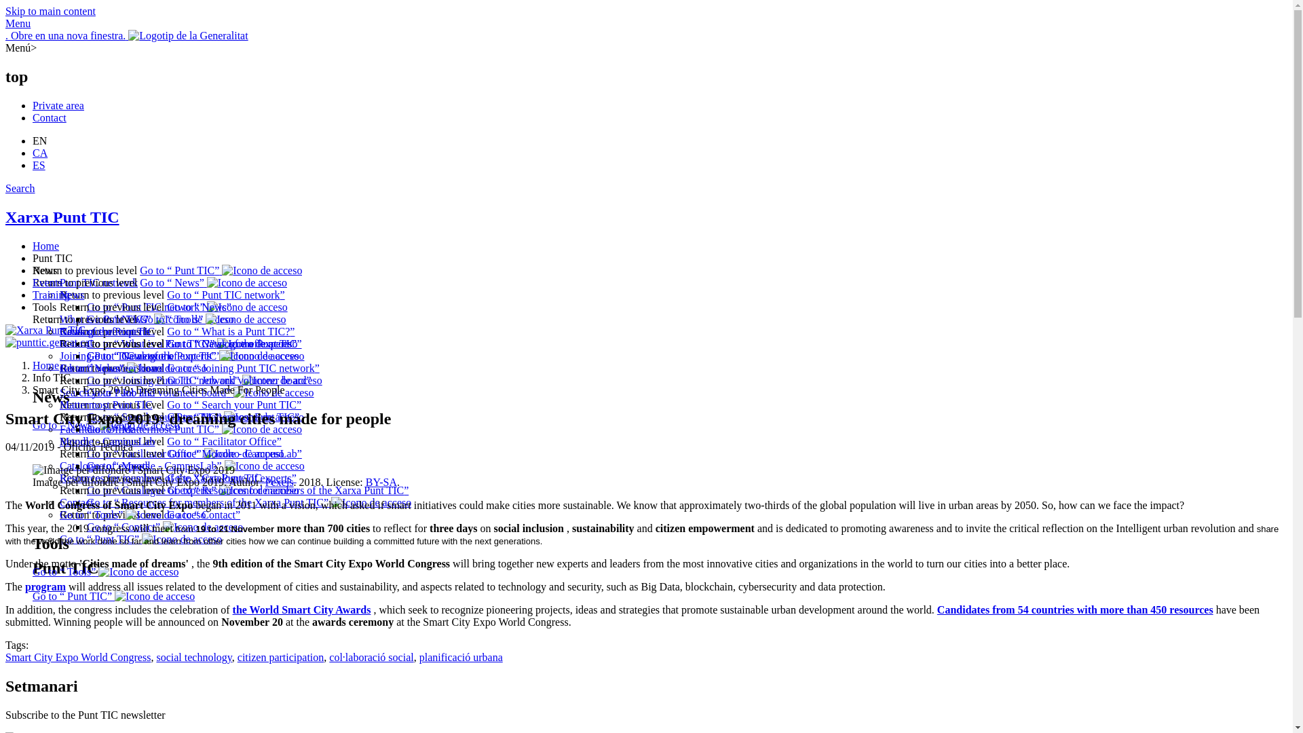  I want to click on CA, so click(39, 153).